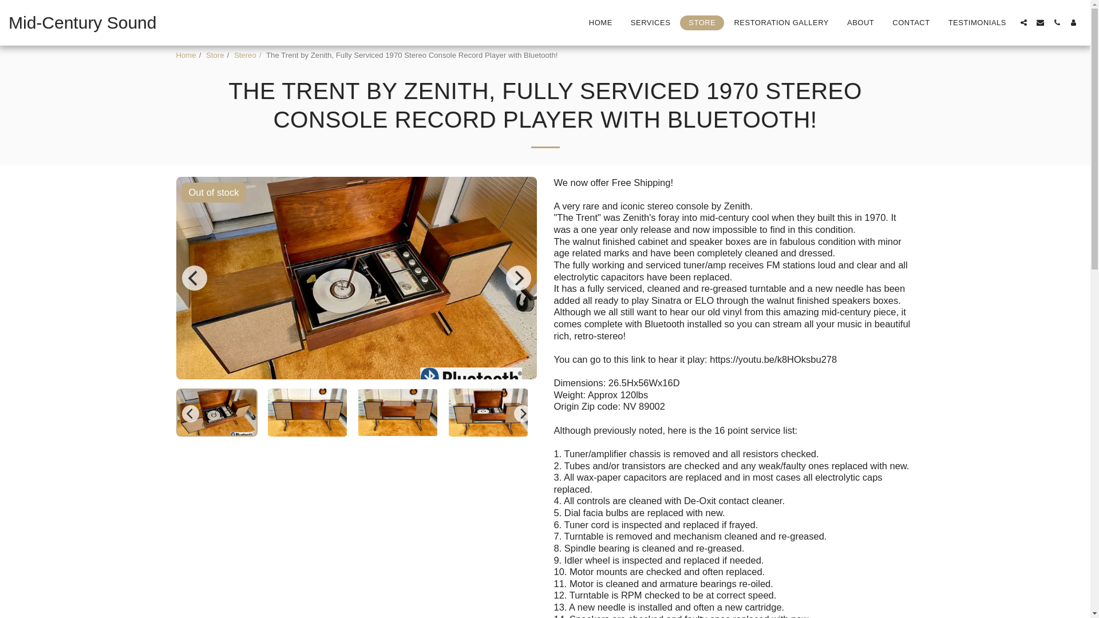 Image resolution: width=1099 pixels, height=618 pixels. What do you see at coordinates (600, 22) in the screenshot?
I see `HOME` at bounding box center [600, 22].